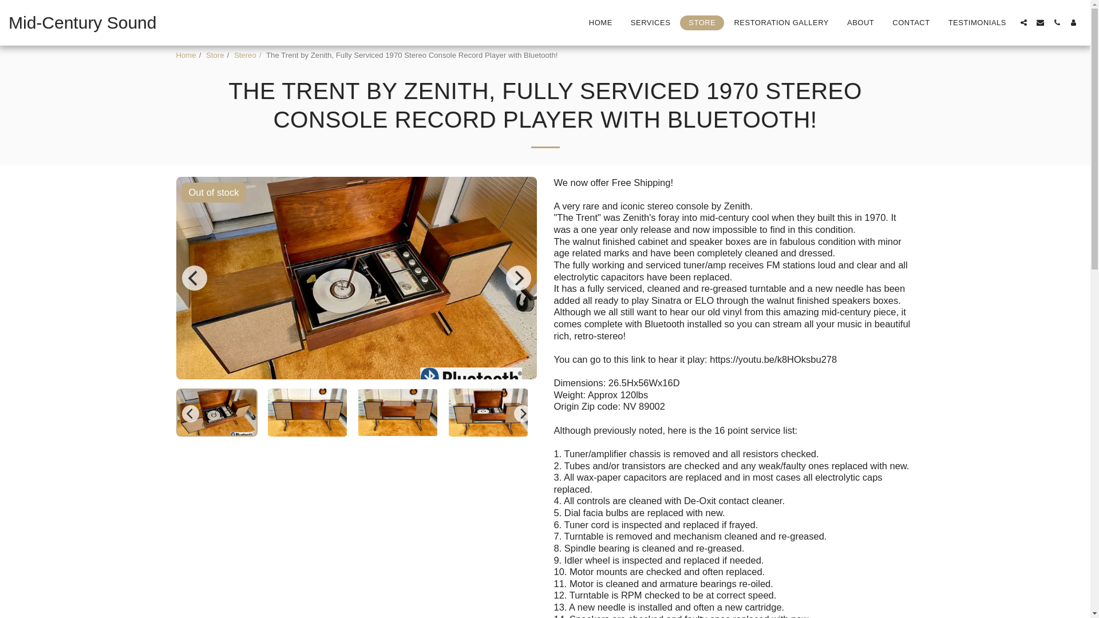 Image resolution: width=1099 pixels, height=618 pixels. What do you see at coordinates (600, 22) in the screenshot?
I see `HOME` at bounding box center [600, 22].